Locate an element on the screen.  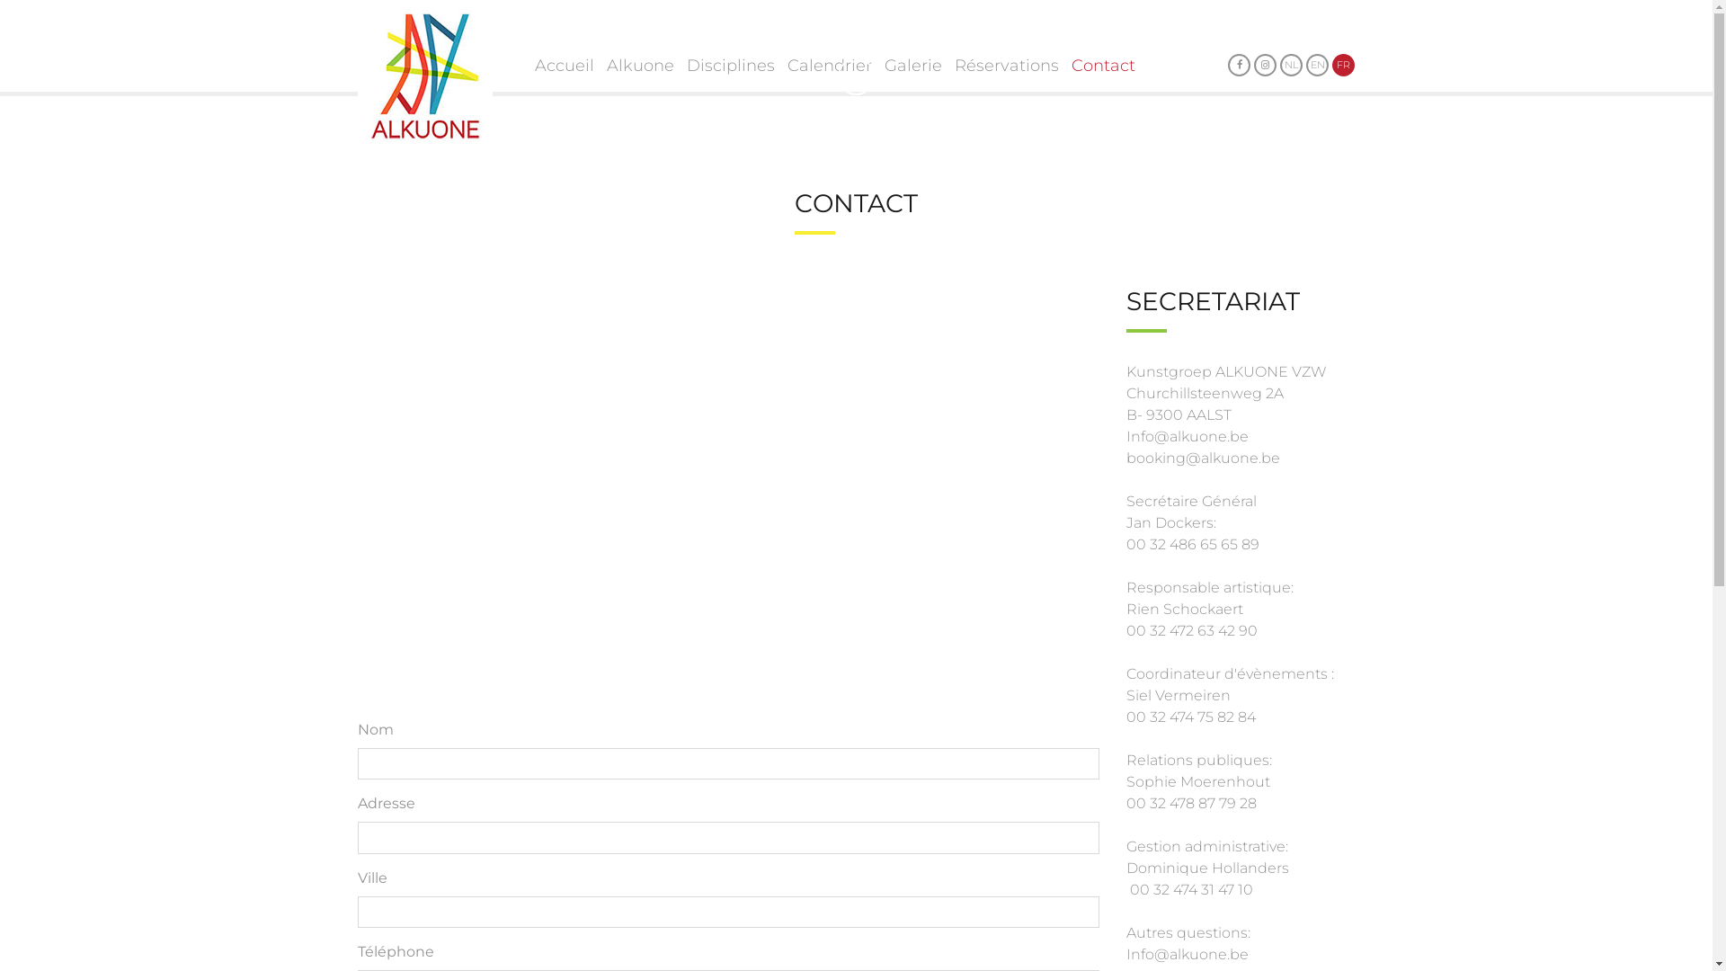
EN is located at coordinates (1318, 65).